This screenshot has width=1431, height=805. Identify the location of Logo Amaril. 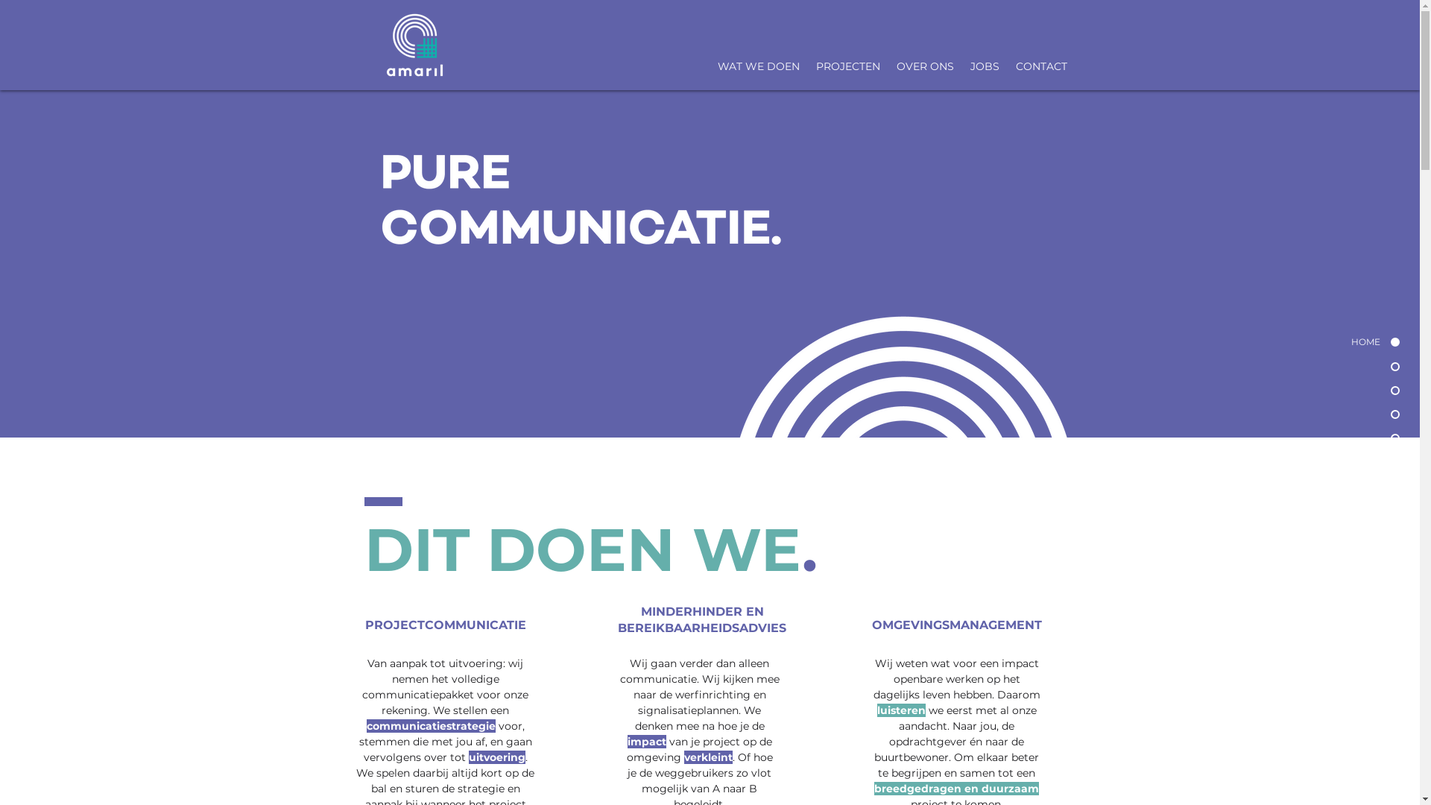
(414, 45).